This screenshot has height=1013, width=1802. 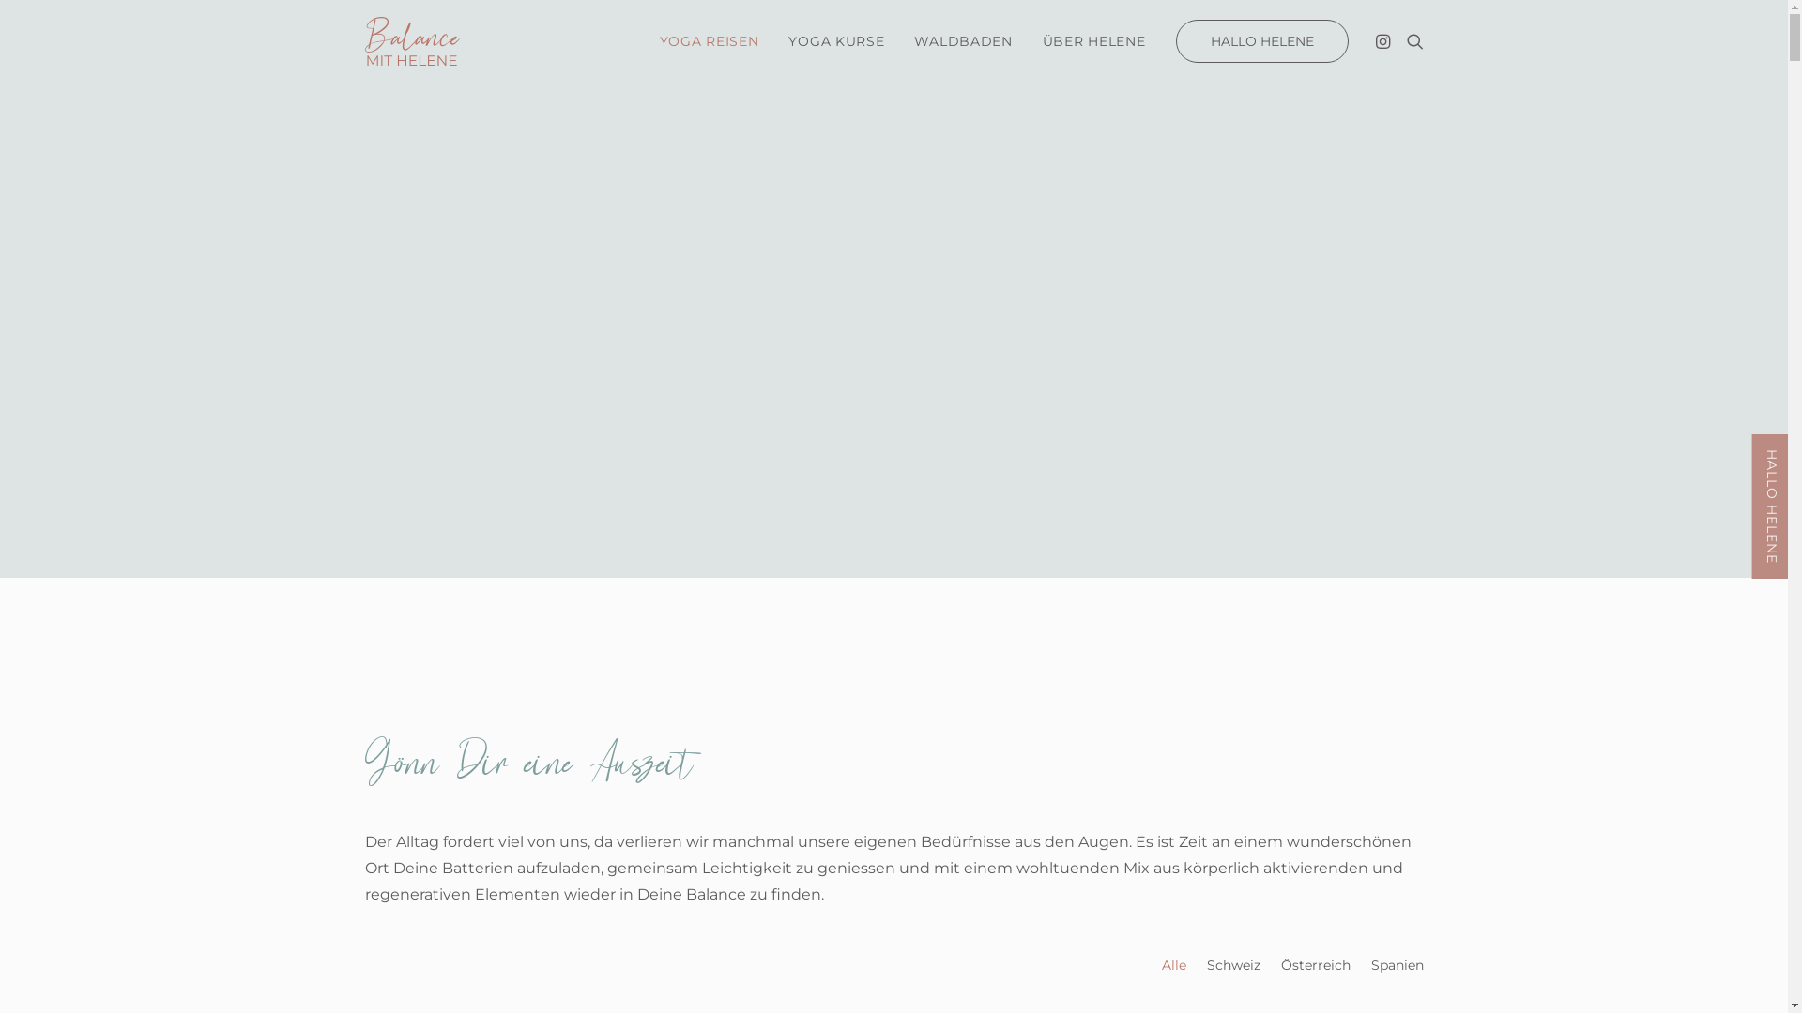 What do you see at coordinates (1255, 41) in the screenshot?
I see `HALLO HELENE` at bounding box center [1255, 41].